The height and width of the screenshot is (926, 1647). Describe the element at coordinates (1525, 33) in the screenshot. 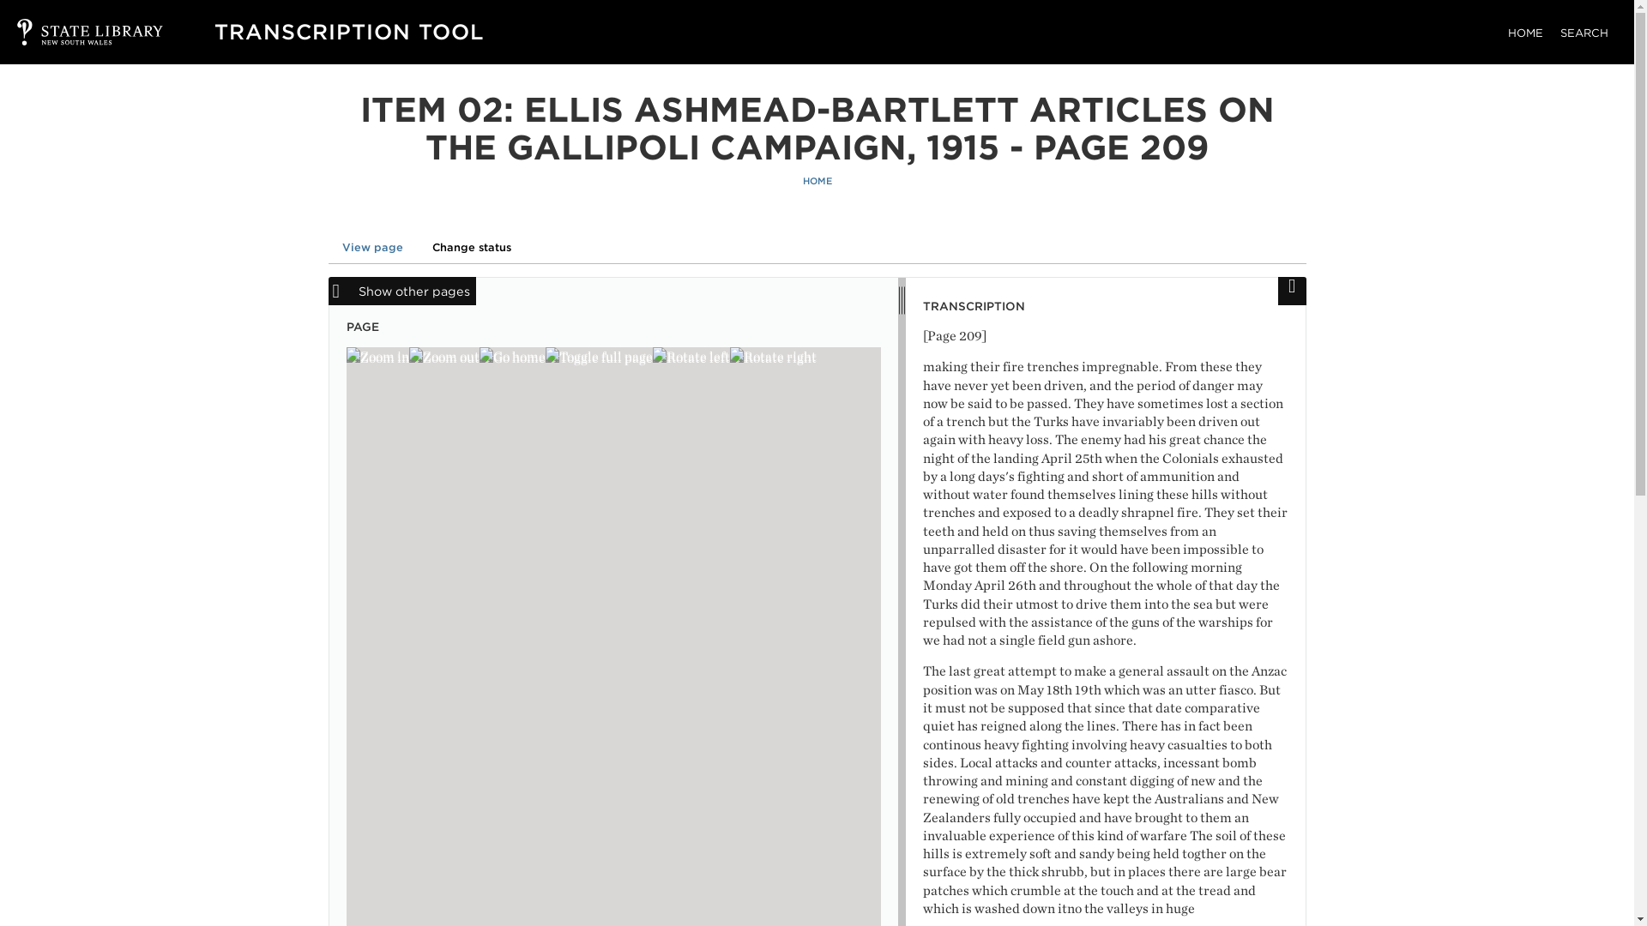

I see `HOME` at that location.